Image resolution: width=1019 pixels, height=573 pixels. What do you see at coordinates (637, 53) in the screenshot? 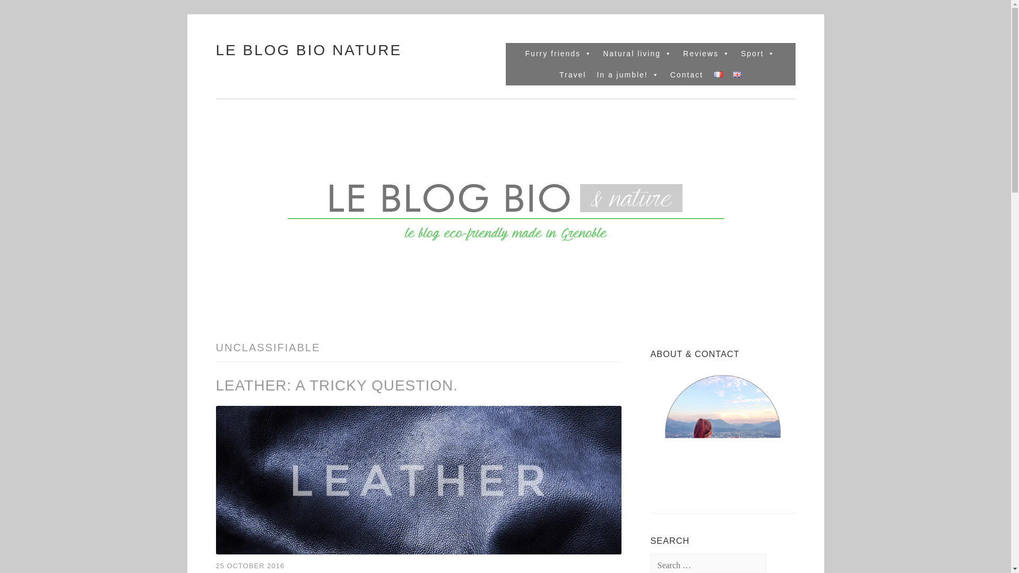
I see `Natural living` at bounding box center [637, 53].